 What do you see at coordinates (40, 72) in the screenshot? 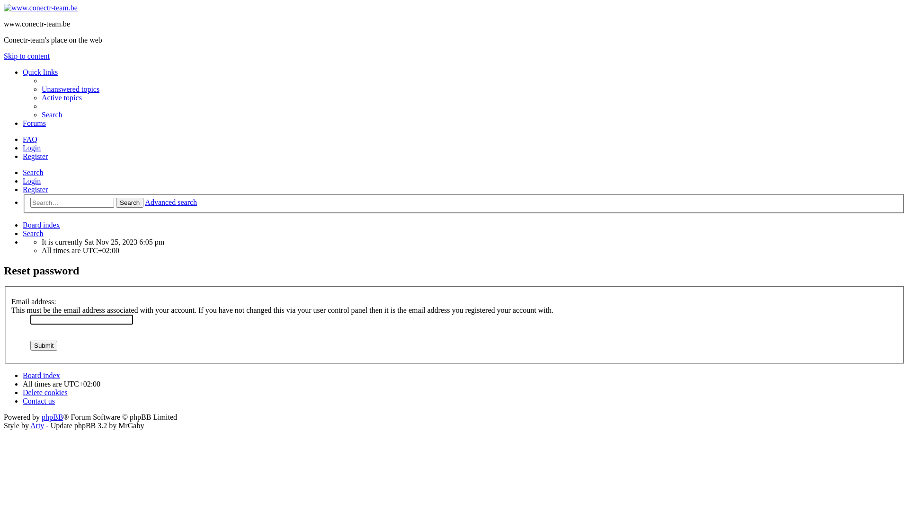
I see `Quick links` at bounding box center [40, 72].